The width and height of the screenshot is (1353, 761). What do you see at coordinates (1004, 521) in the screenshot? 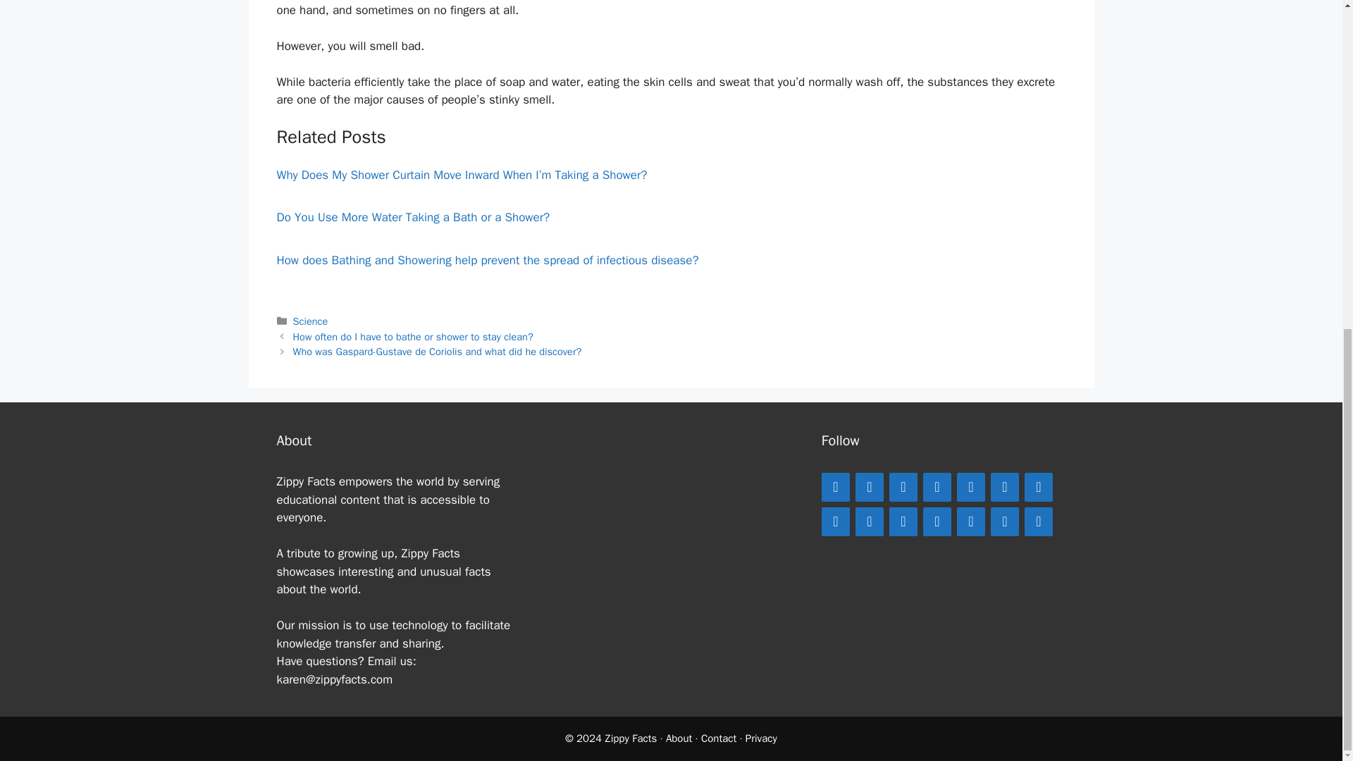
I see `Flickr` at bounding box center [1004, 521].